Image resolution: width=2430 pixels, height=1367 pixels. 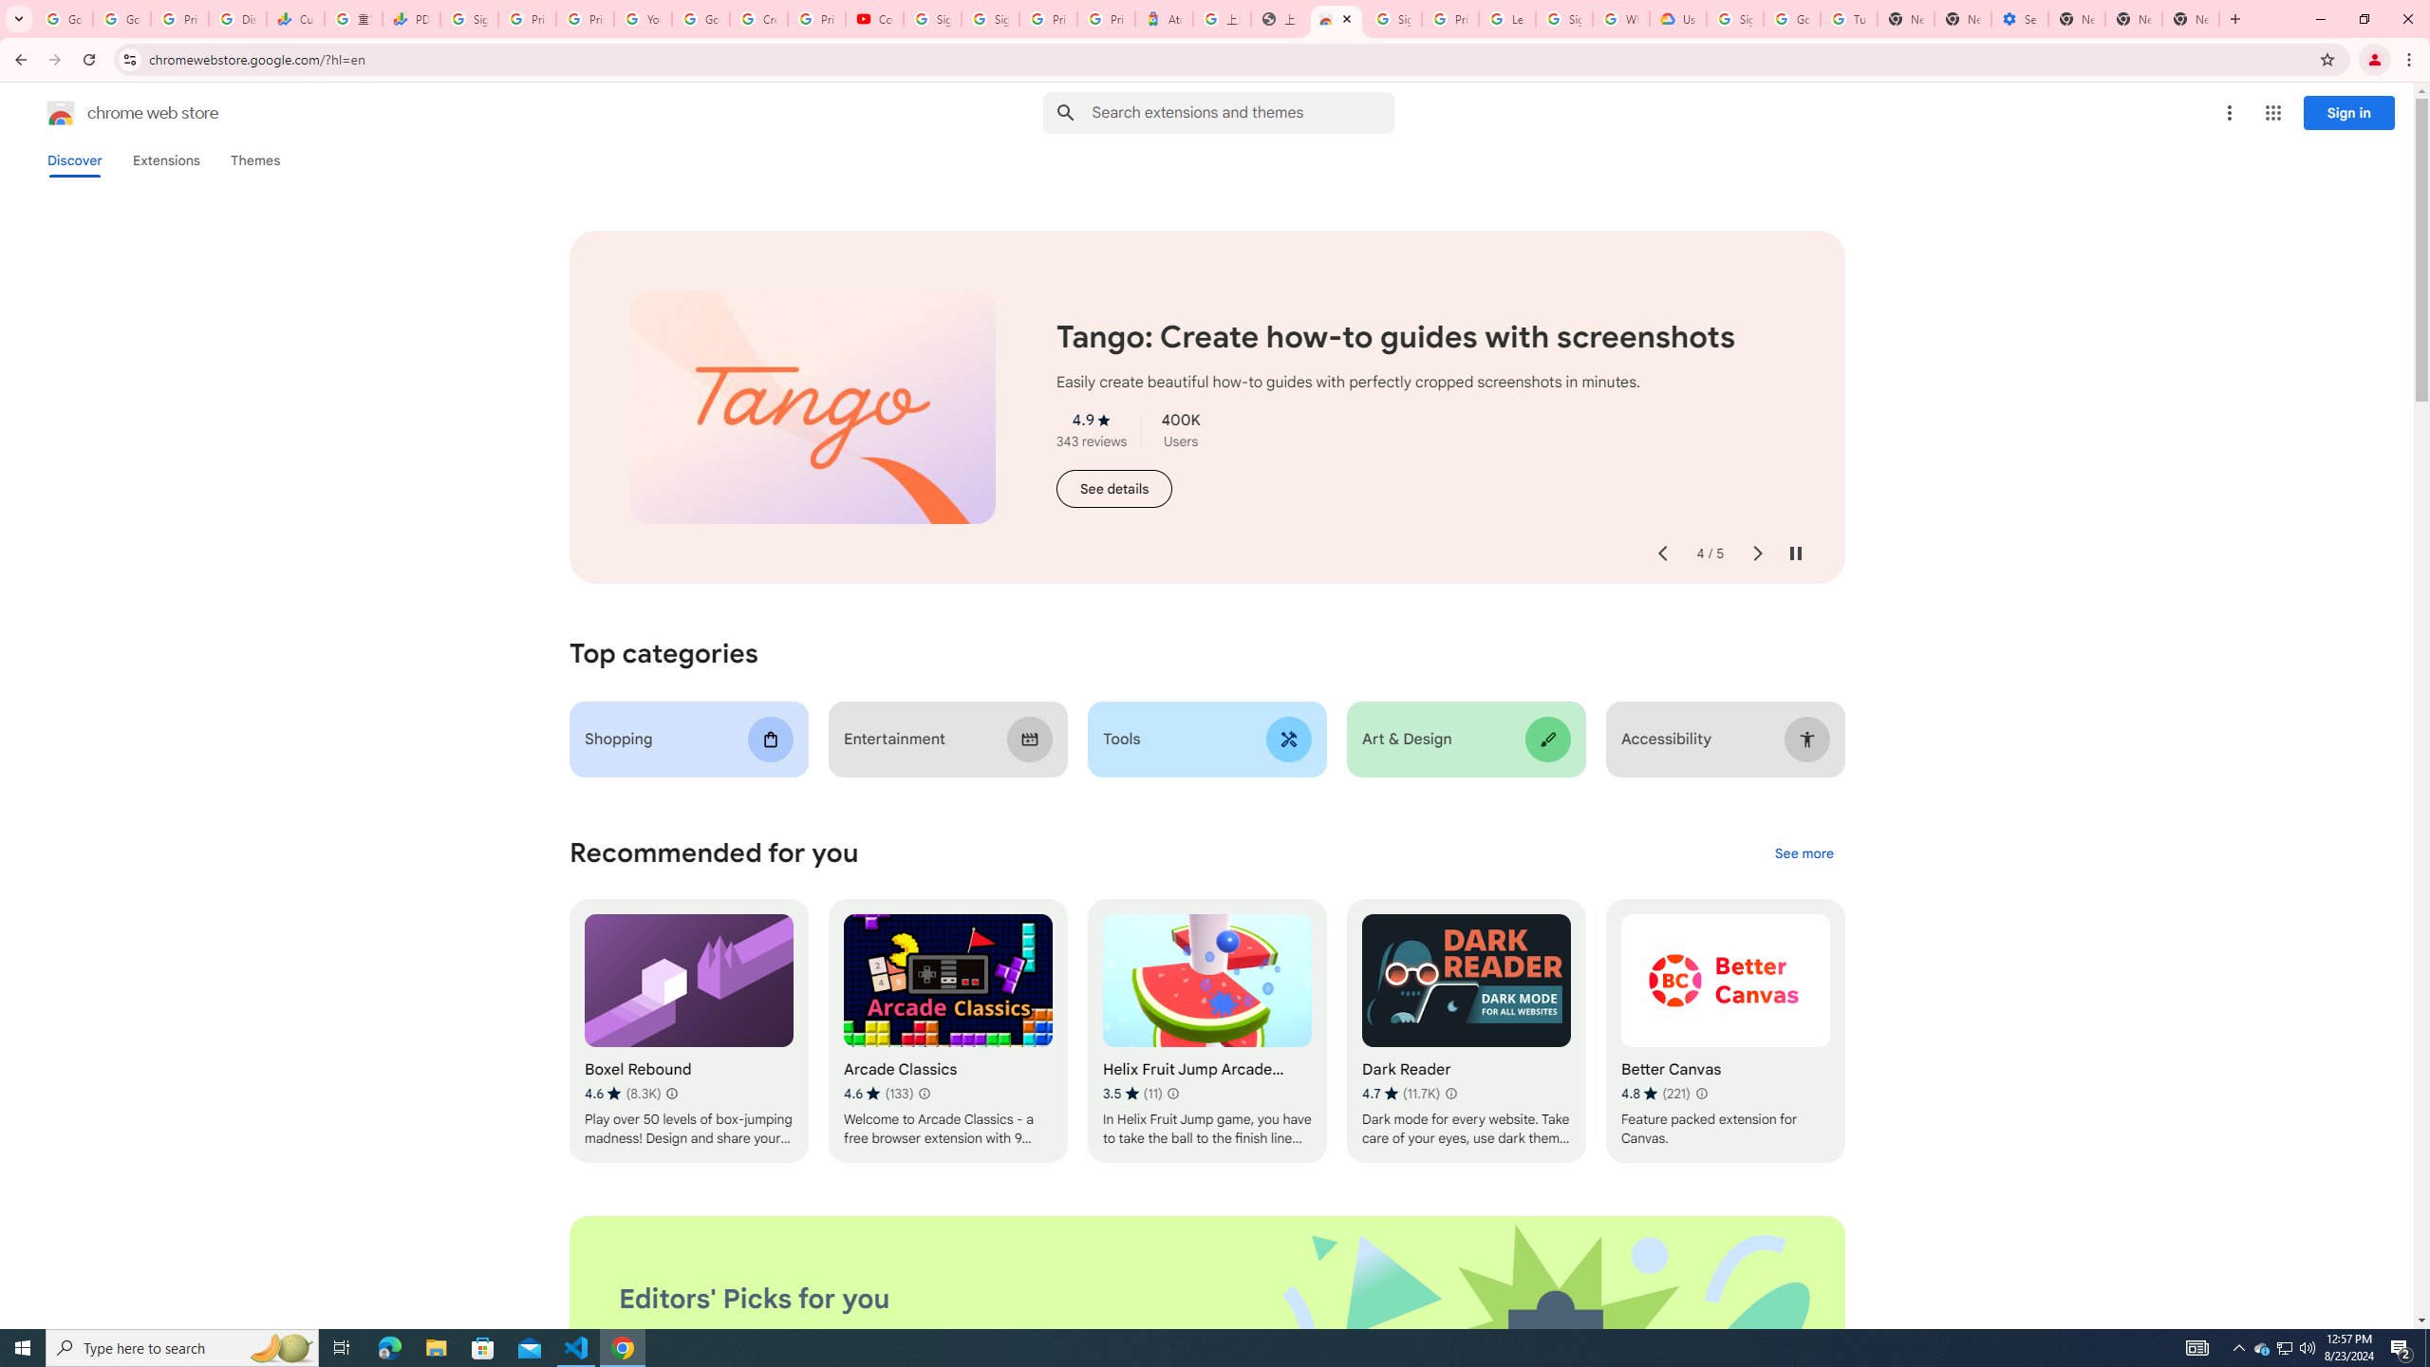 What do you see at coordinates (1206, 1031) in the screenshot?
I see `Helix Fruit Jump Arcade Game` at bounding box center [1206, 1031].